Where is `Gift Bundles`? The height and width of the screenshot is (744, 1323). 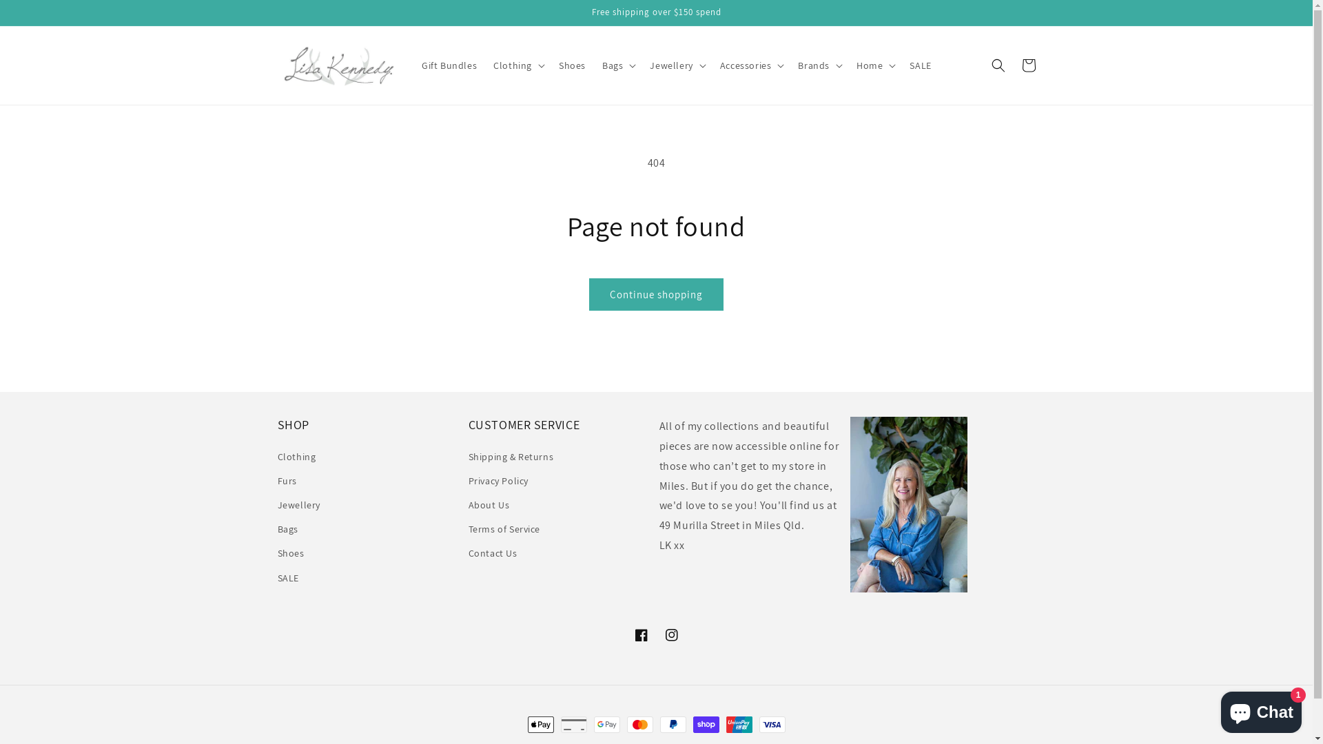
Gift Bundles is located at coordinates (449, 65).